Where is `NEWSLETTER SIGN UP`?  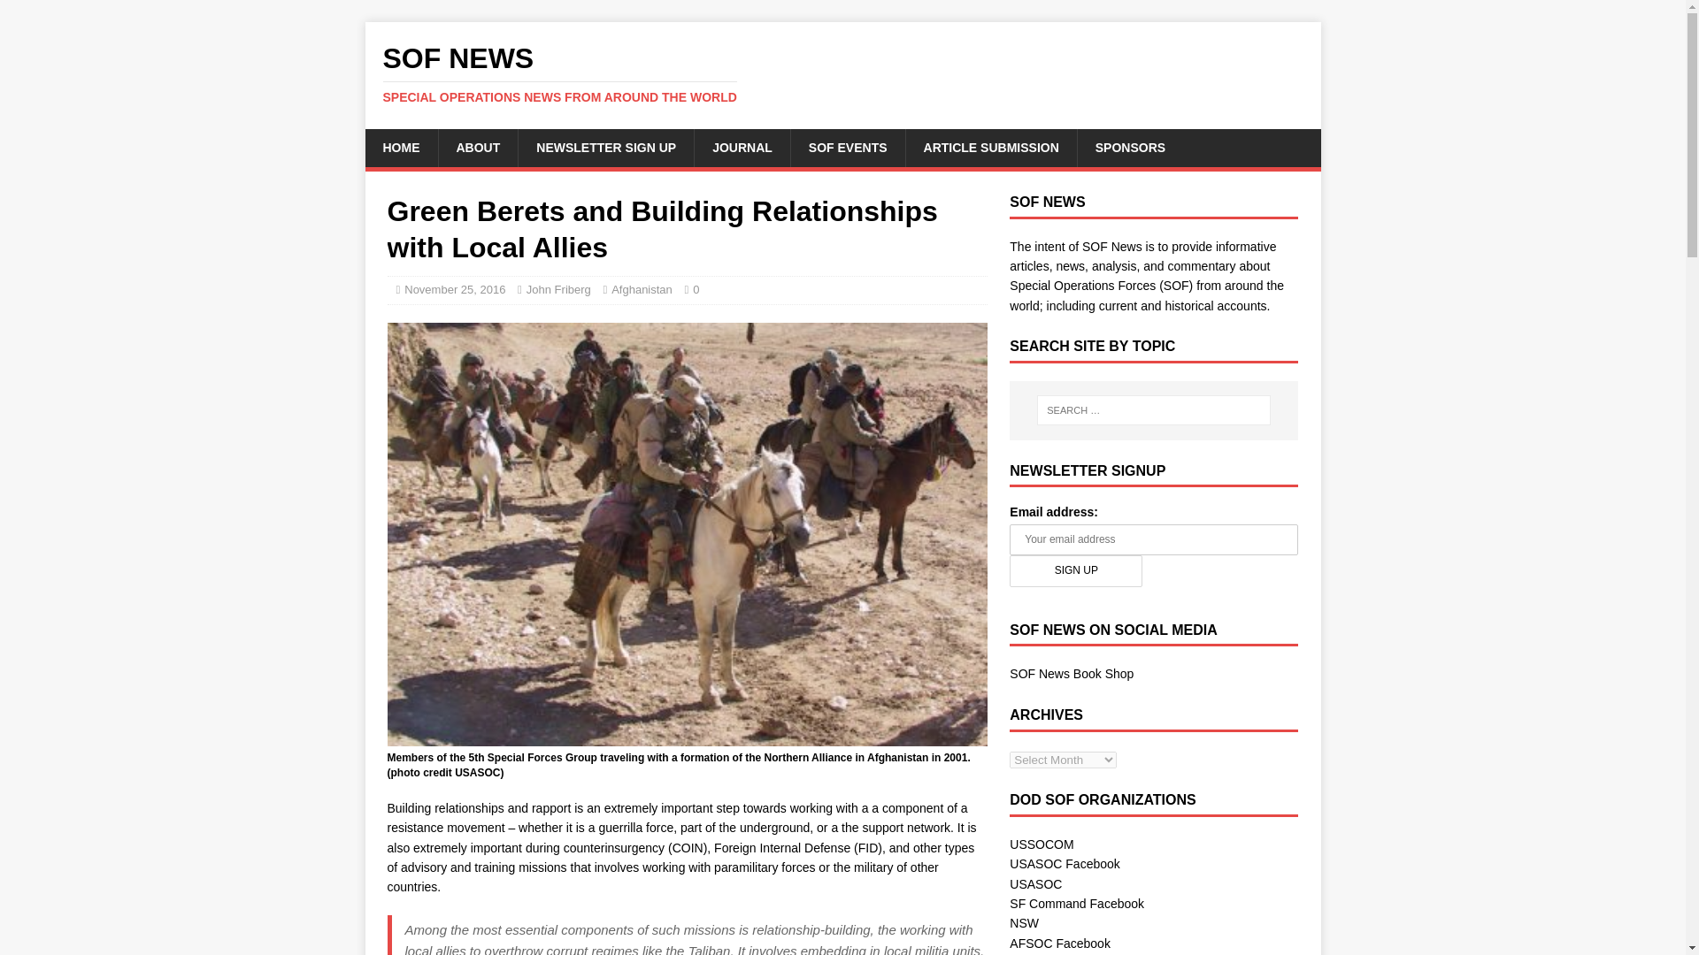 NEWSLETTER SIGN UP is located at coordinates (605, 147).